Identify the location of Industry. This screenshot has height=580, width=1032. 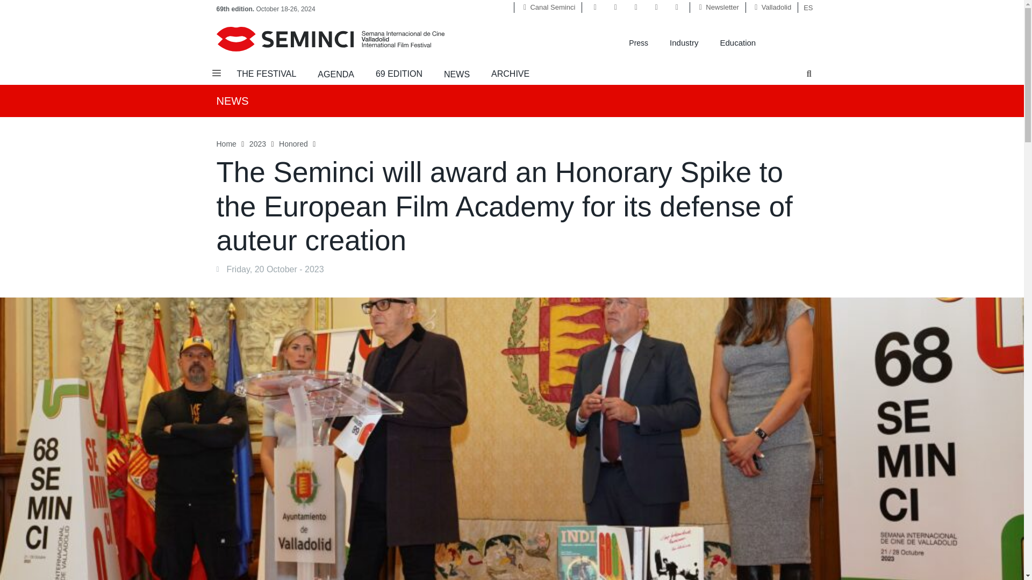
(684, 42).